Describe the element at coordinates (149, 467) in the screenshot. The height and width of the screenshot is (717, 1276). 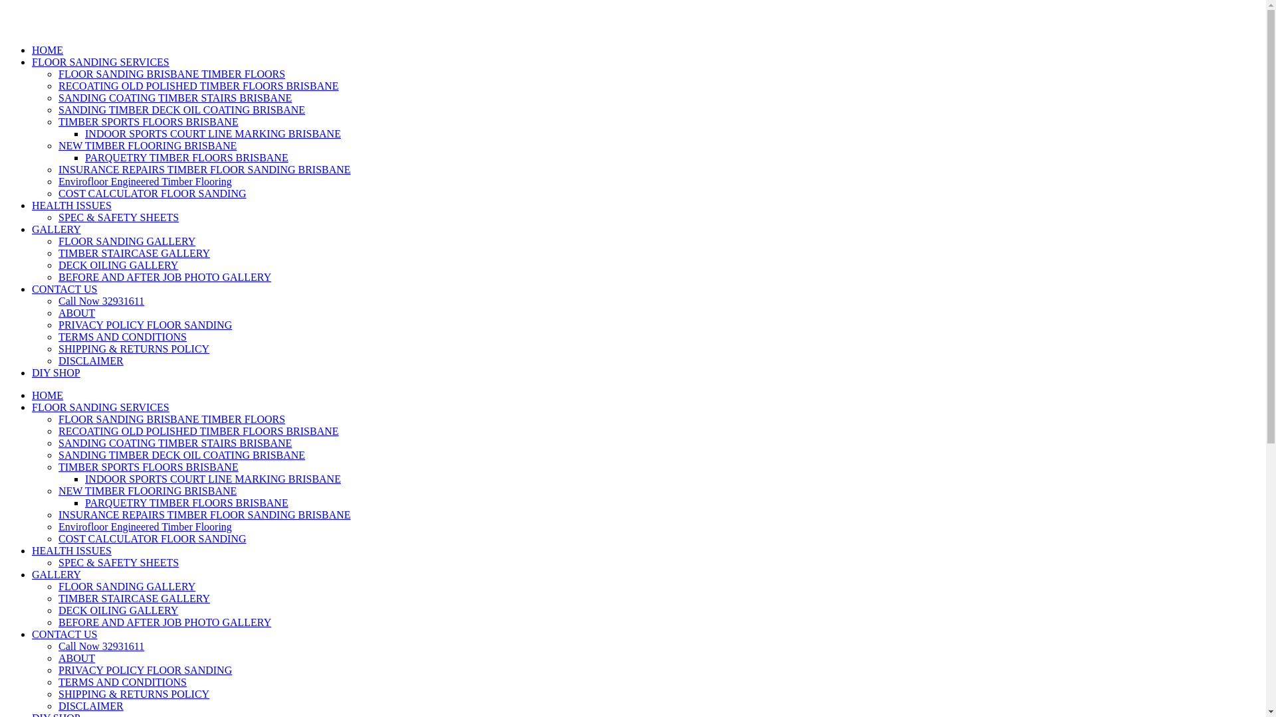
I see `TIMBER SPORTS FLOORS BRISBANE` at that location.